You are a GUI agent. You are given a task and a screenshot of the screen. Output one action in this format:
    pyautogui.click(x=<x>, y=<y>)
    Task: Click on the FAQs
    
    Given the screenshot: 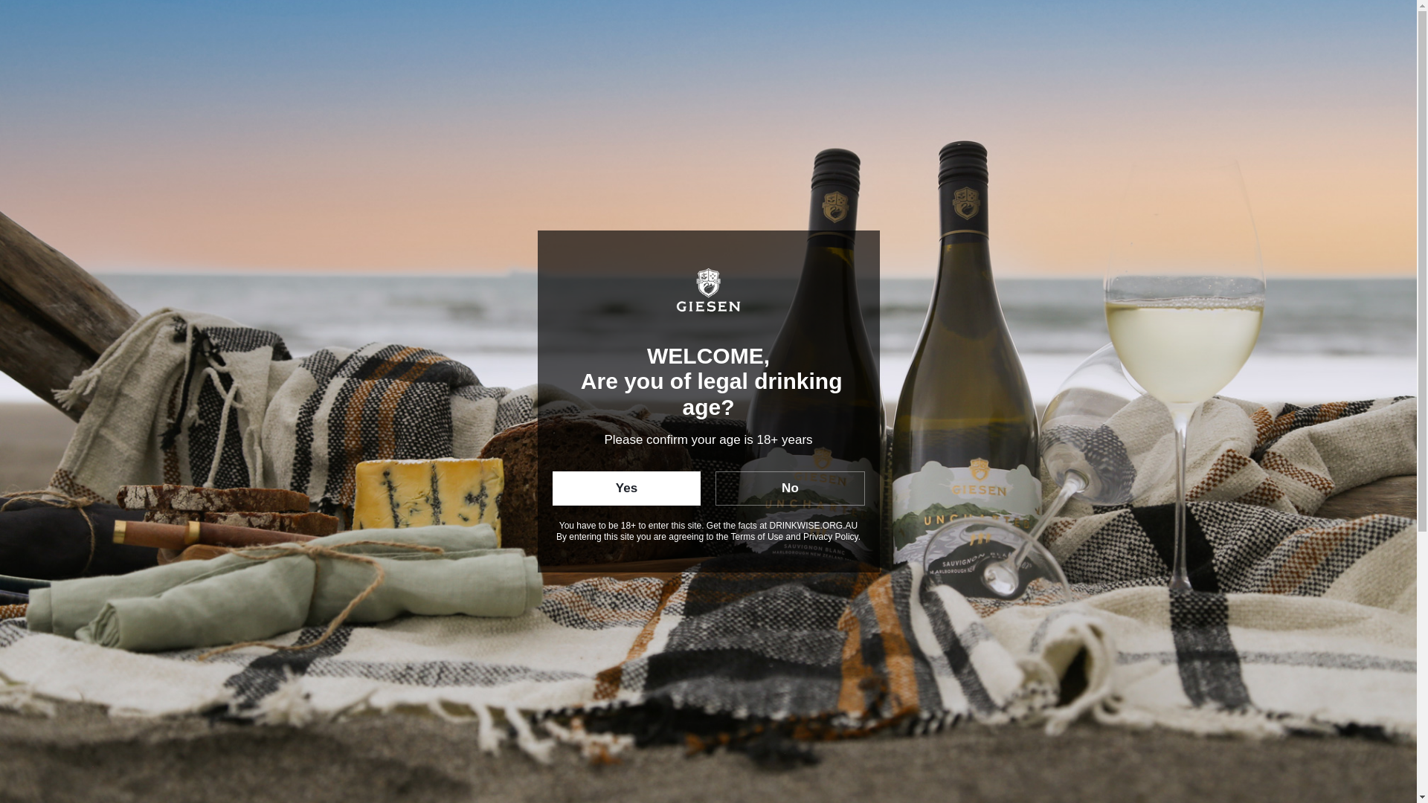 What is the action you would take?
    pyautogui.click(x=828, y=43)
    